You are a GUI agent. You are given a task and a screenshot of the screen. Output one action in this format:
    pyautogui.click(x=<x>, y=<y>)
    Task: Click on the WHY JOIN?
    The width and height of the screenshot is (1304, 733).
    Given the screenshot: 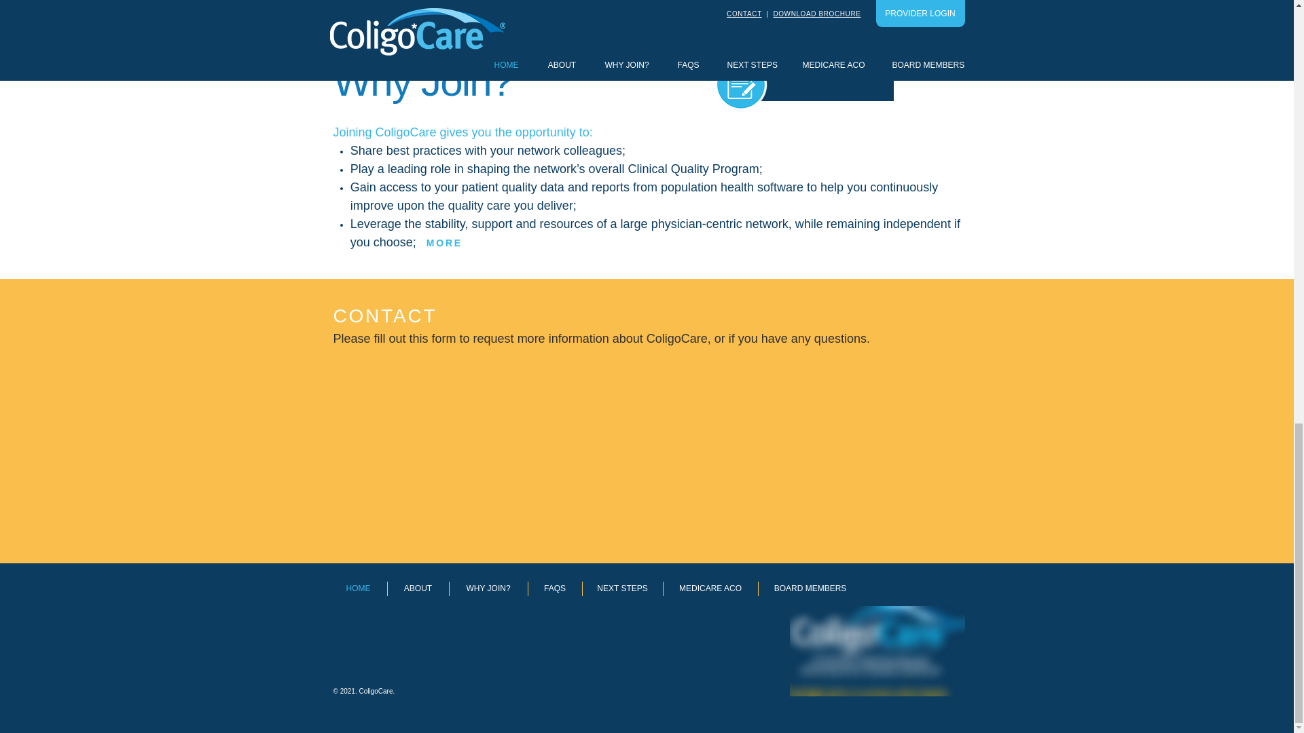 What is the action you would take?
    pyautogui.click(x=489, y=589)
    